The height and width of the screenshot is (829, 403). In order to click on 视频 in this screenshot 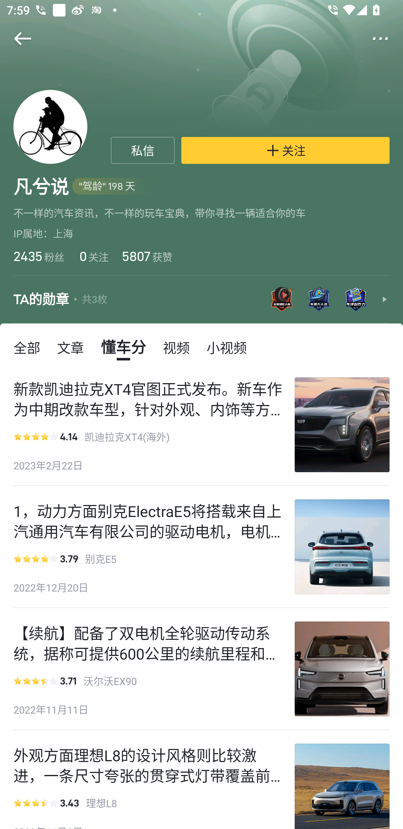, I will do `click(176, 347)`.